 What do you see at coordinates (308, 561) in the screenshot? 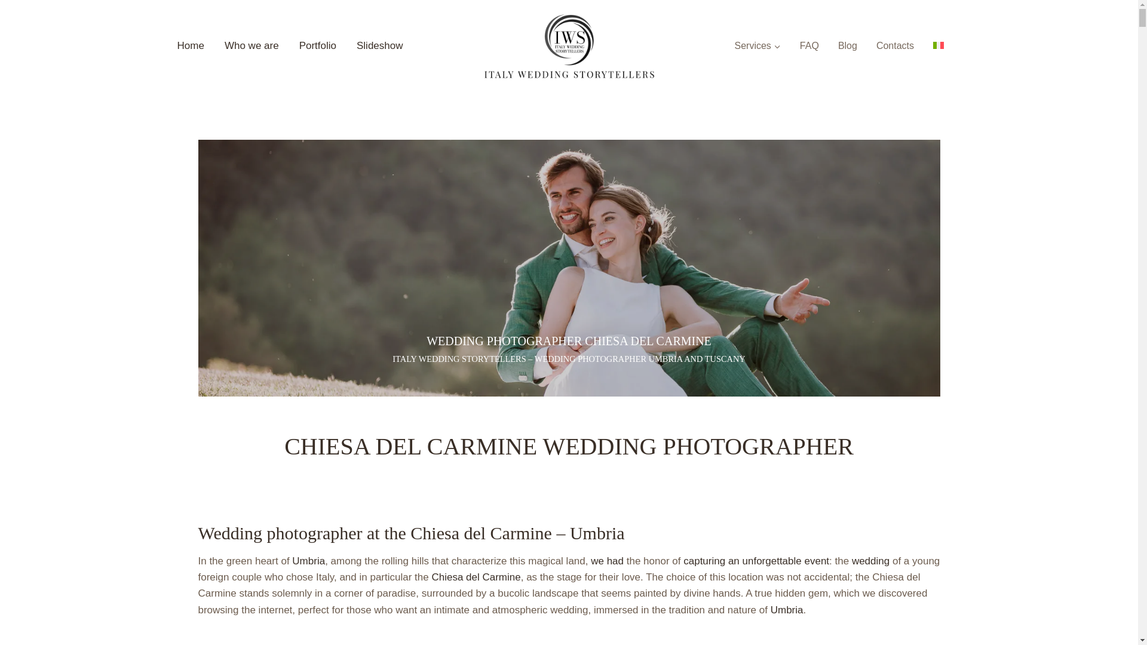
I see `Umbria` at bounding box center [308, 561].